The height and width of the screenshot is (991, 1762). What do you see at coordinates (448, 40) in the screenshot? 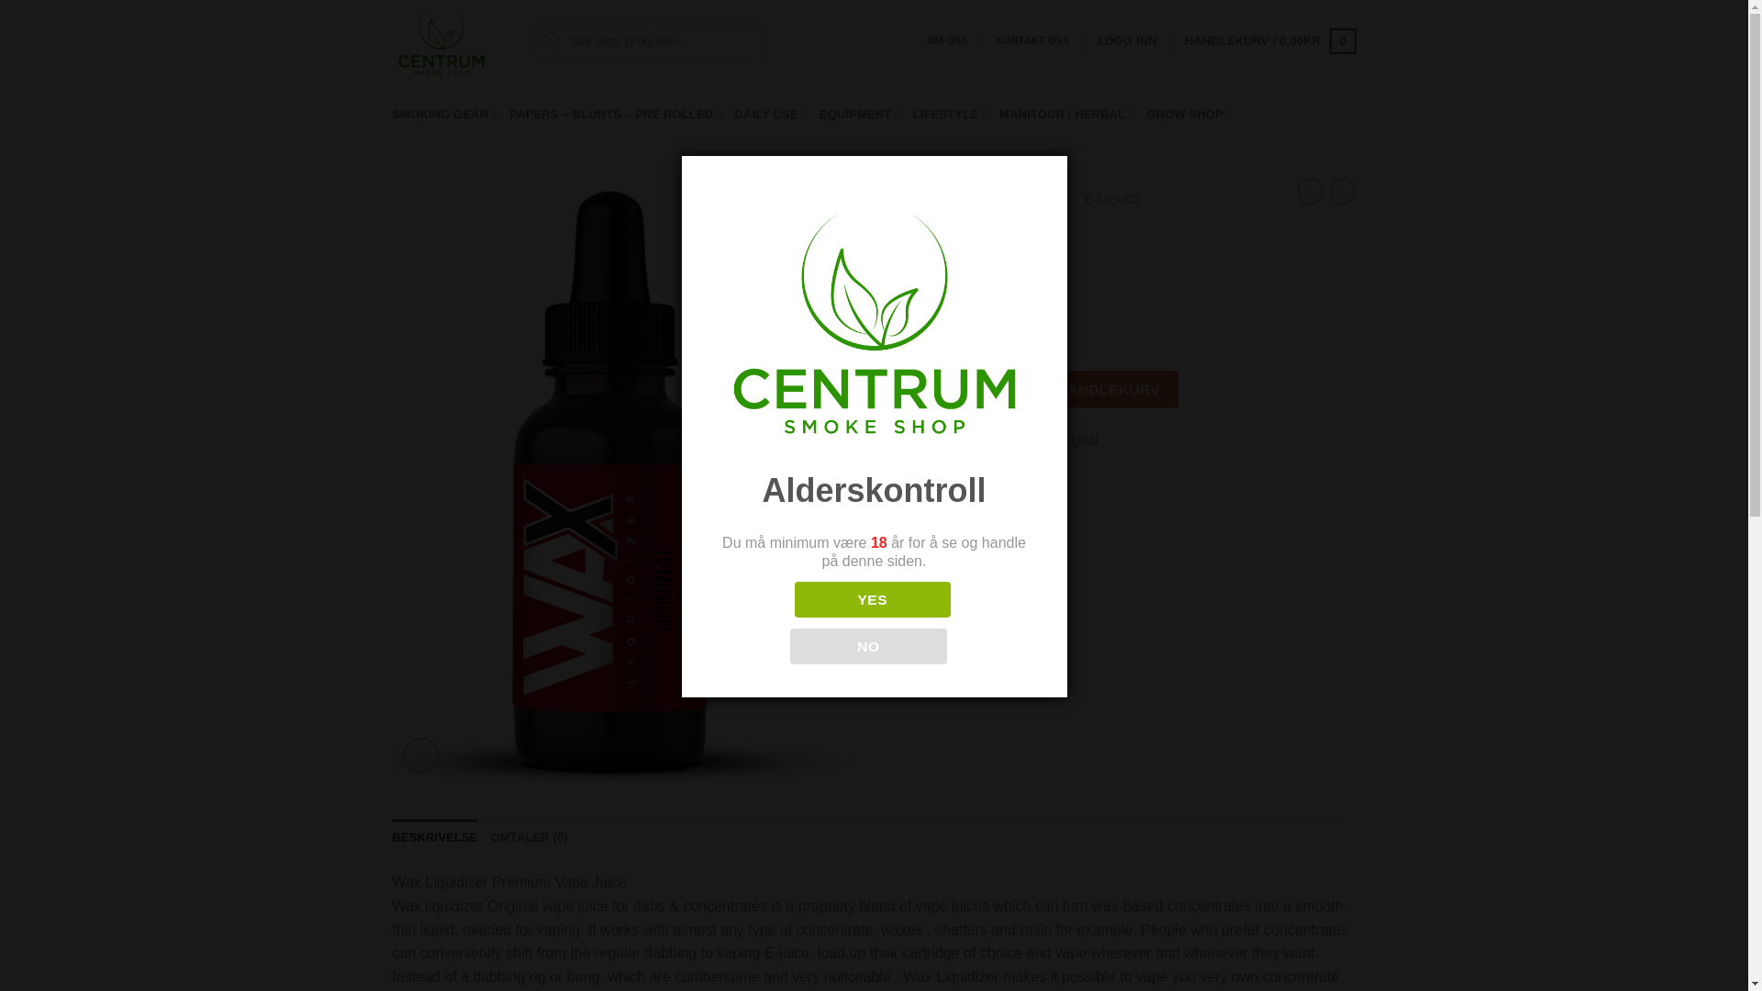
I see `Centrum Smoke Shop - Smoke Shop` at bounding box center [448, 40].